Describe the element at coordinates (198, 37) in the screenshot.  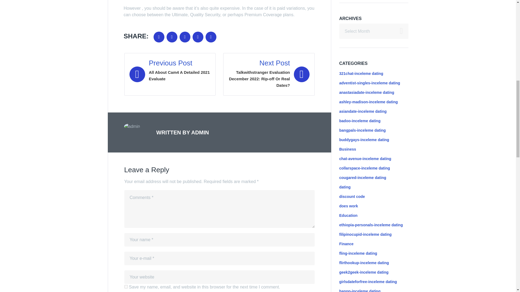
I see `Share on LinkedIn` at that location.